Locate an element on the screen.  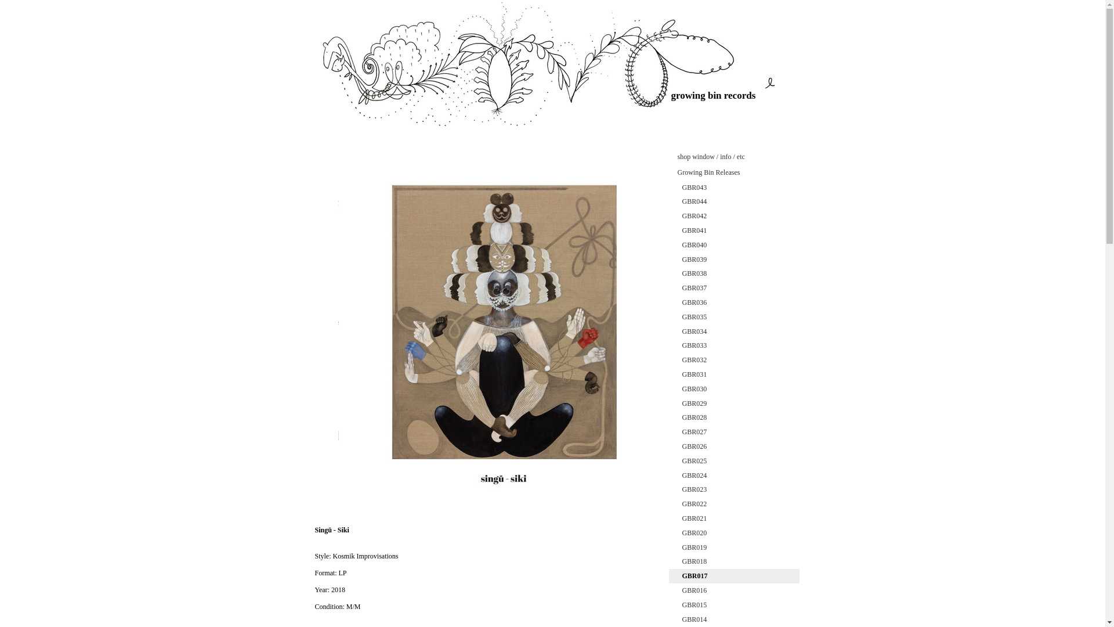
GBR020 is located at coordinates (733, 533).